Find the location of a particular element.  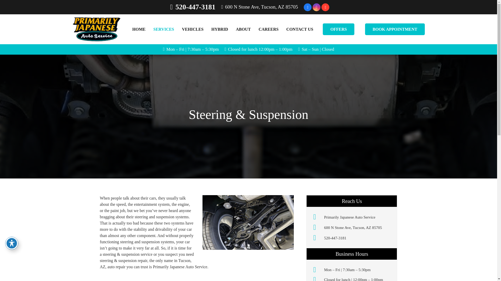

OFFERS is located at coordinates (338, 29).